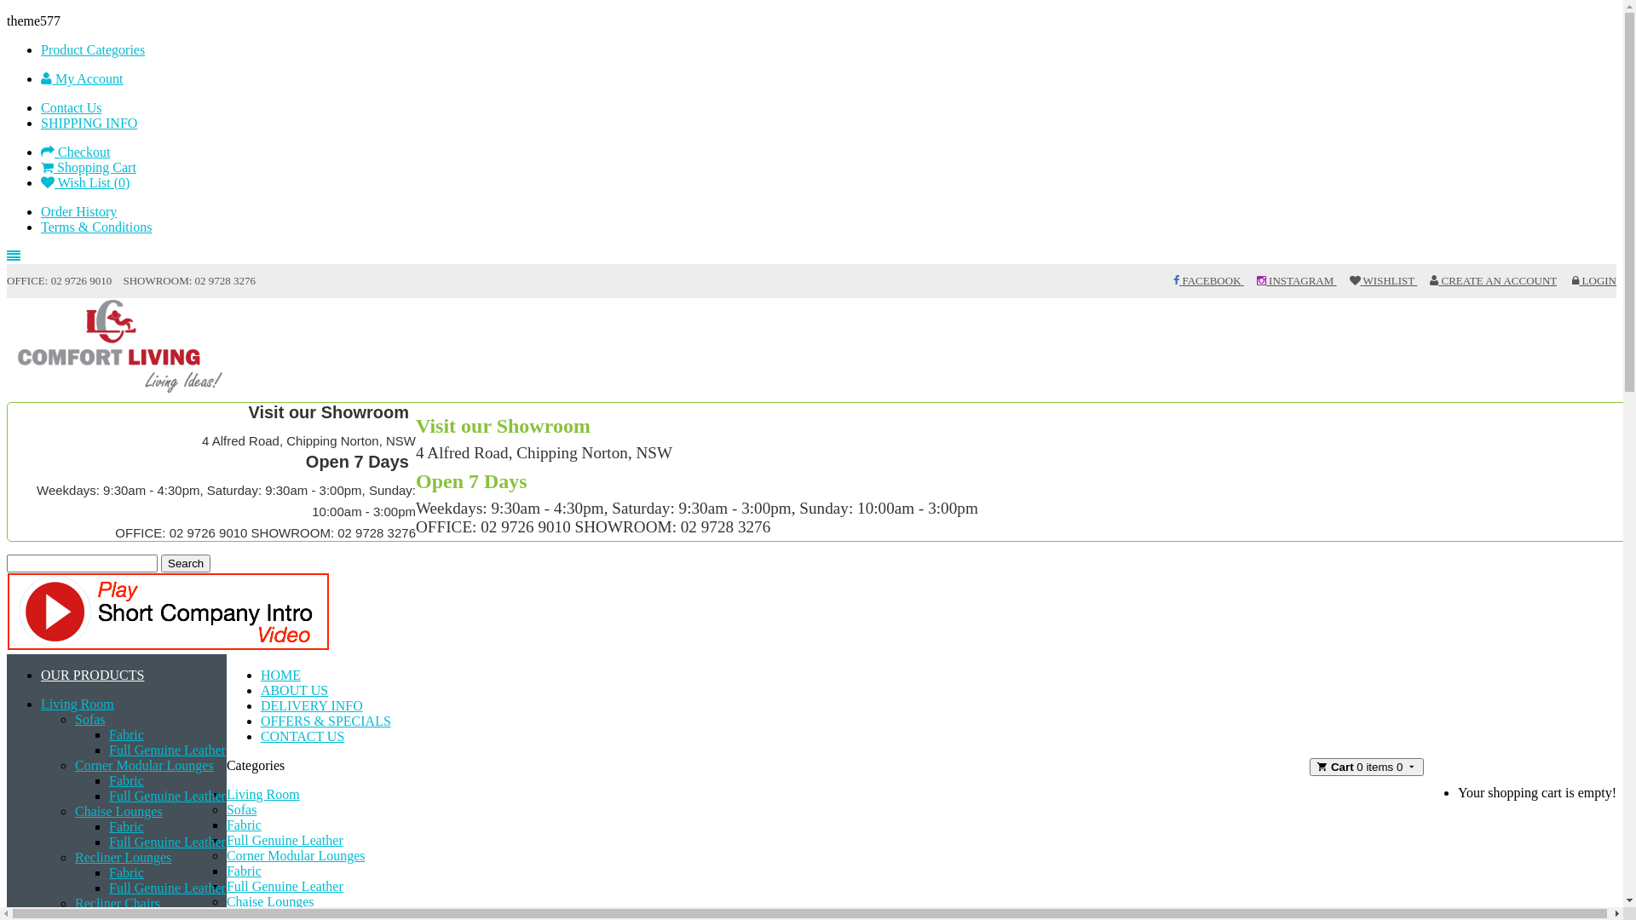  I want to click on OUR PRODUCTS, so click(92, 675).